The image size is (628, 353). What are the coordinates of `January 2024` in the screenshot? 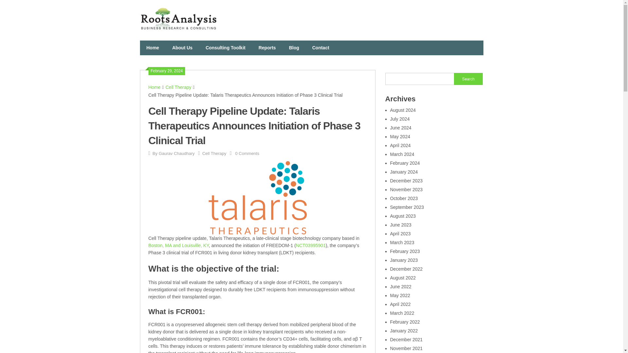 It's located at (404, 172).